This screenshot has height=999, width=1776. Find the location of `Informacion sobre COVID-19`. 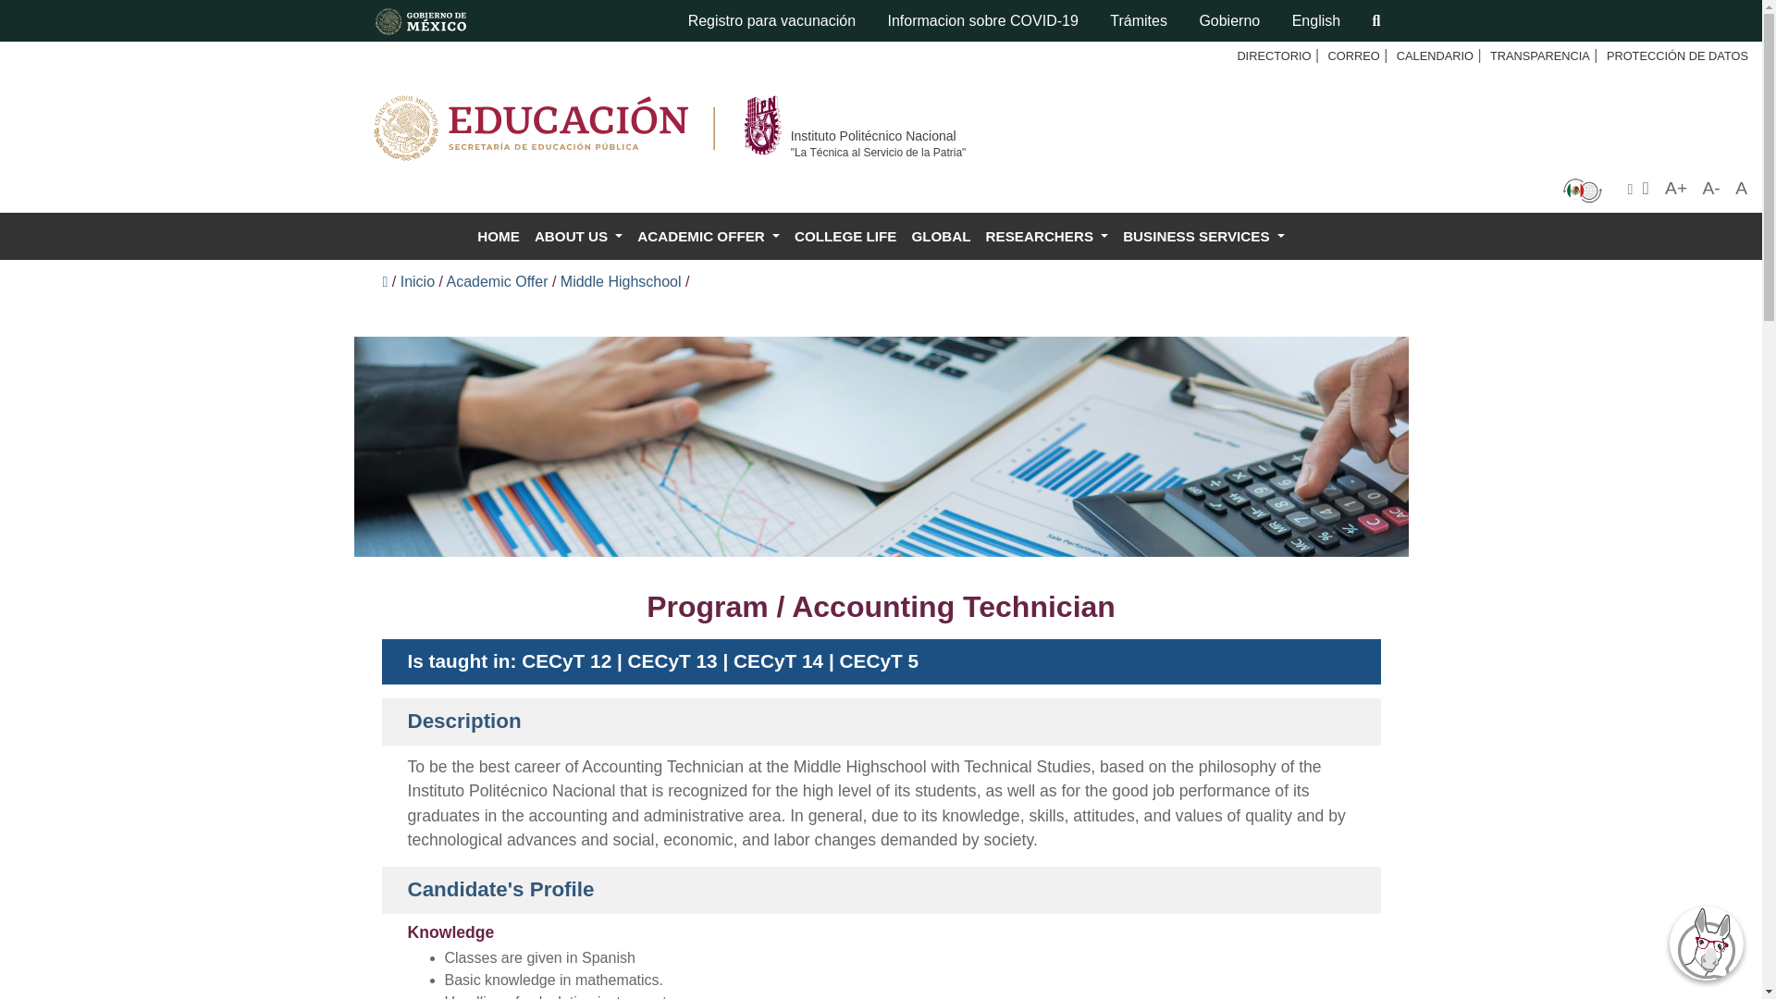

Informacion sobre COVID-19 is located at coordinates (982, 20).